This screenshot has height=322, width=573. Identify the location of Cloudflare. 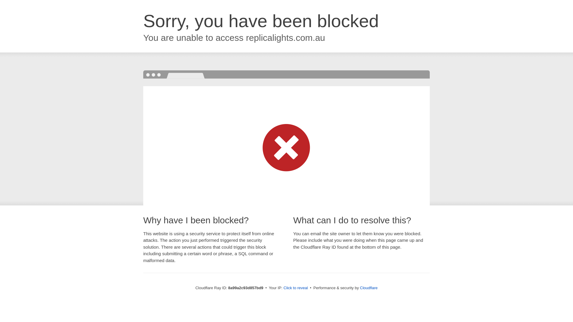
(369, 288).